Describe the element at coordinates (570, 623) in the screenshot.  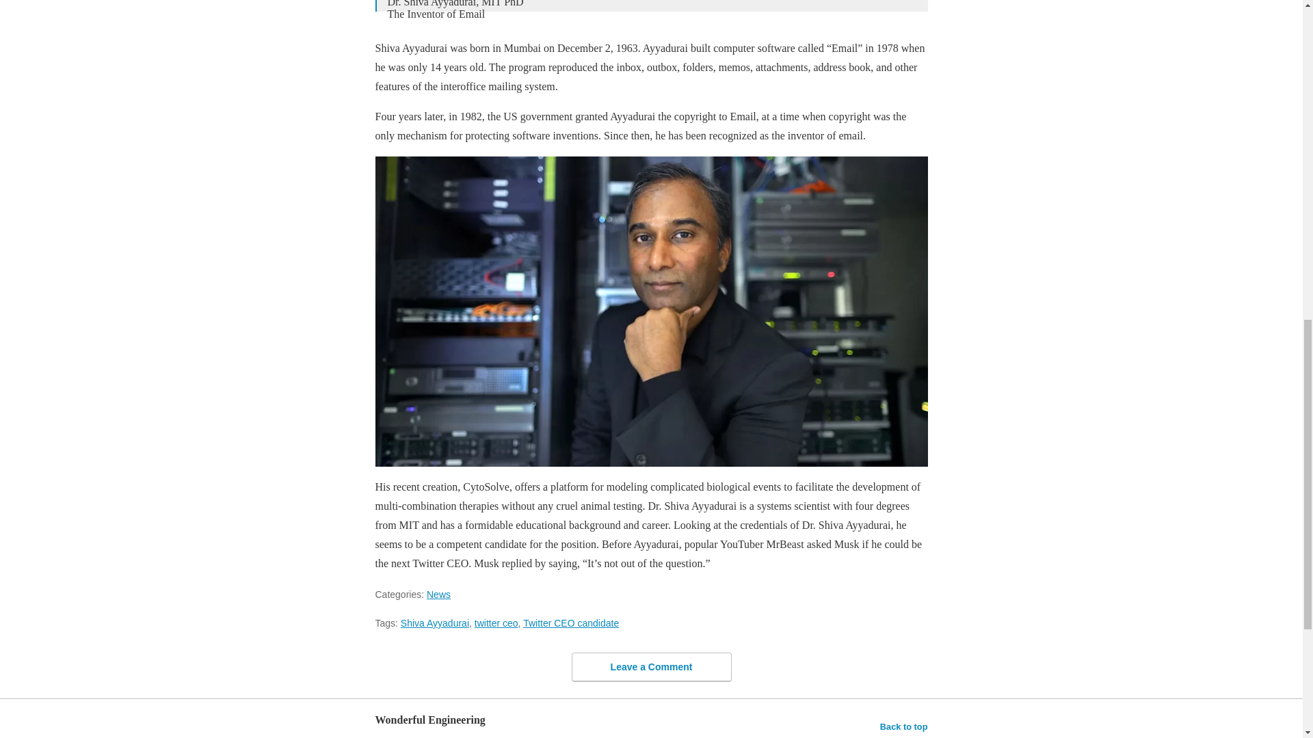
I see `Twitter CEO candidate` at that location.